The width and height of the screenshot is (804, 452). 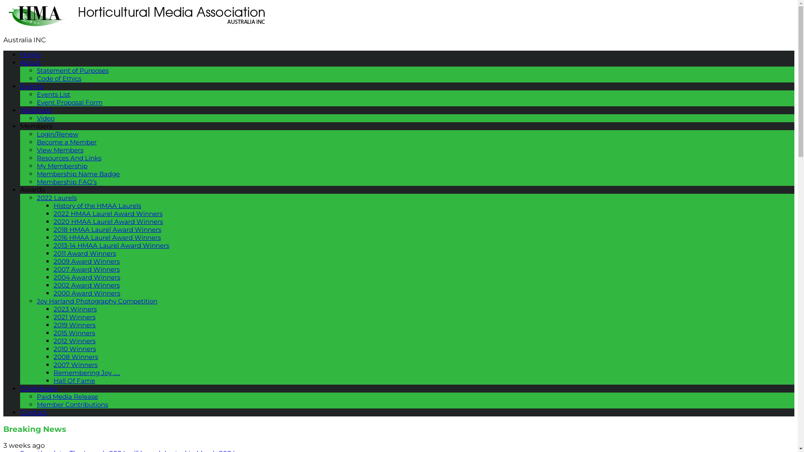 What do you see at coordinates (87, 261) in the screenshot?
I see `2009 Award Winners` at bounding box center [87, 261].